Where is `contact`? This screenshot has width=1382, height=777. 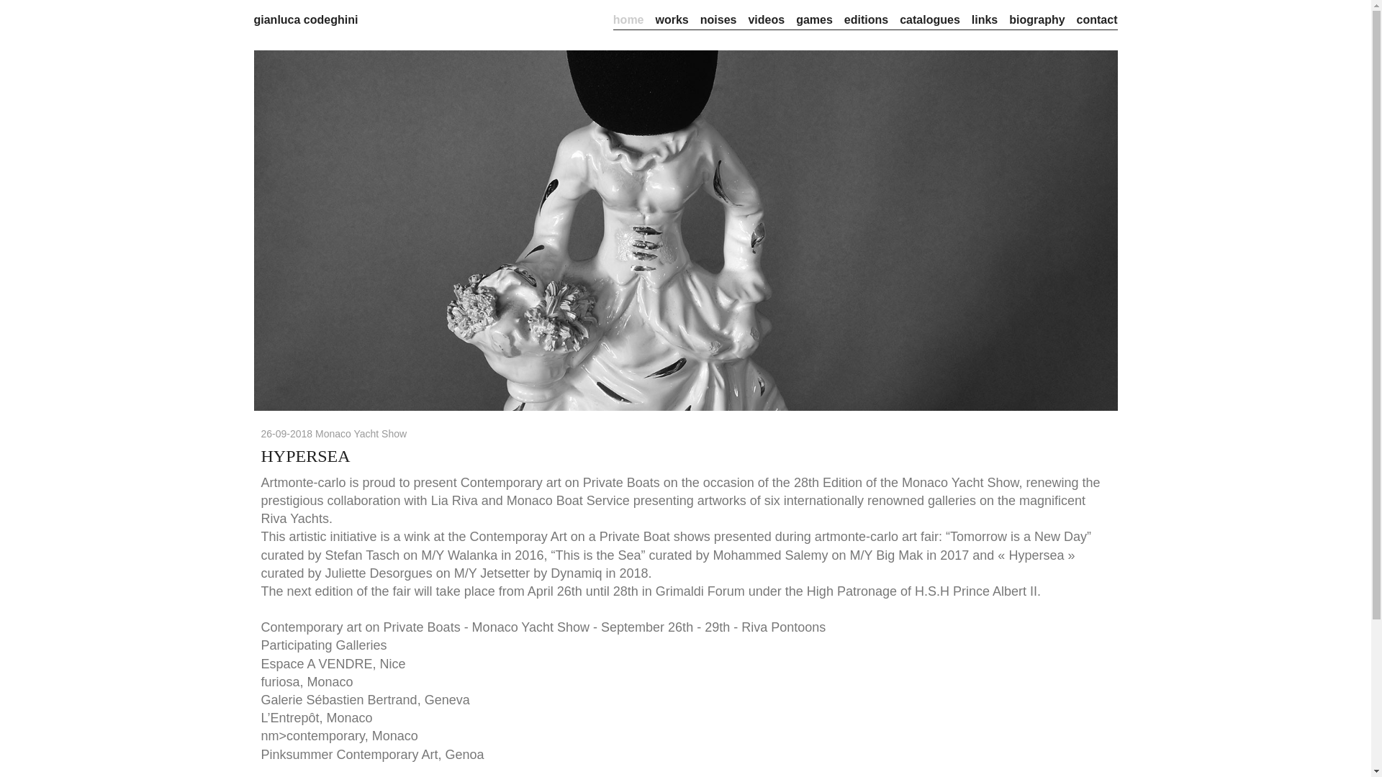
contact is located at coordinates (1097, 19).